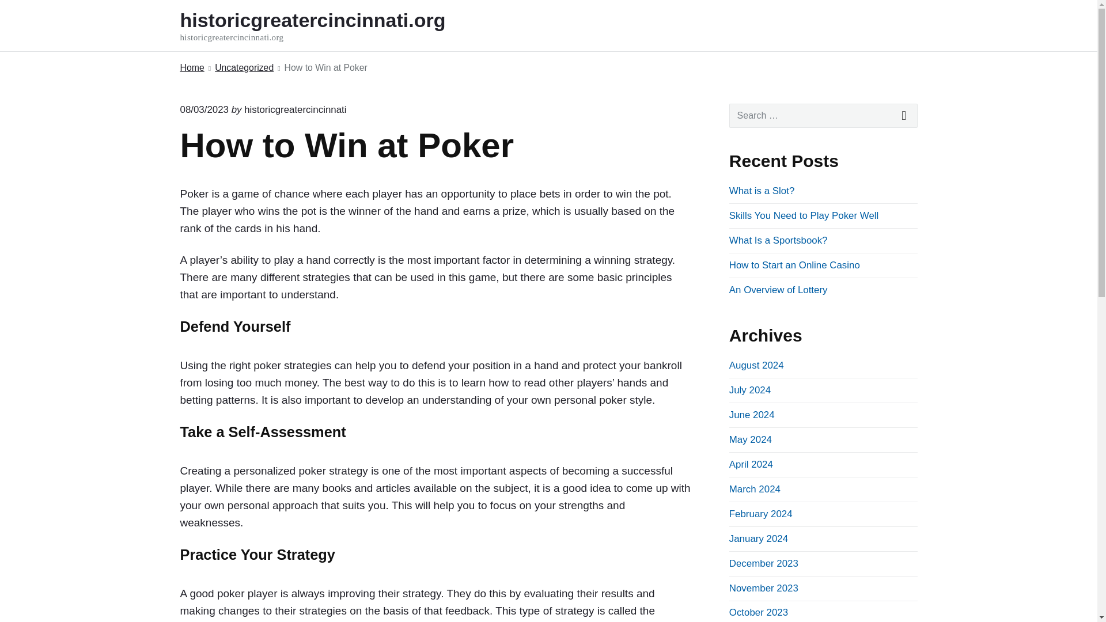 The height and width of the screenshot is (622, 1106). Describe the element at coordinates (764, 588) in the screenshot. I see `November 2023` at that location.